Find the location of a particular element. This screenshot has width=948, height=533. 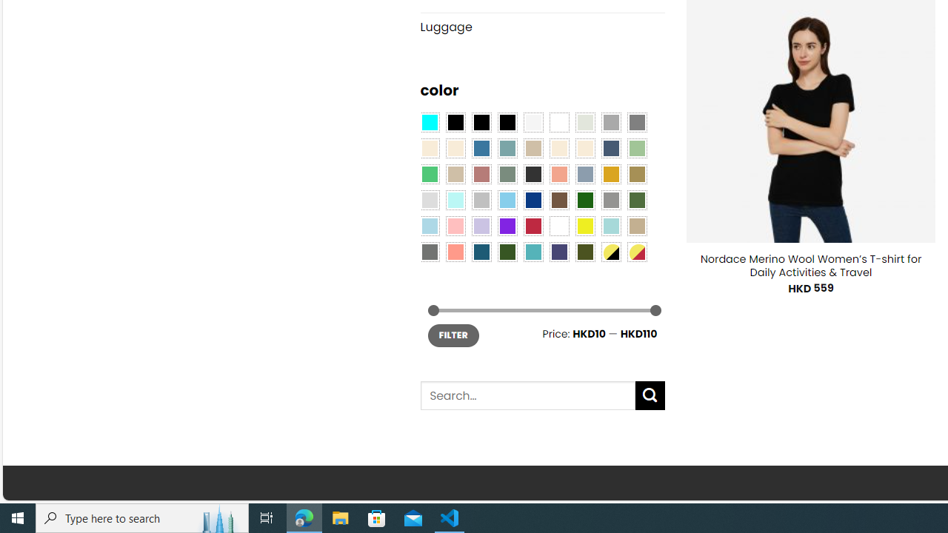

Aqua is located at coordinates (610, 226).